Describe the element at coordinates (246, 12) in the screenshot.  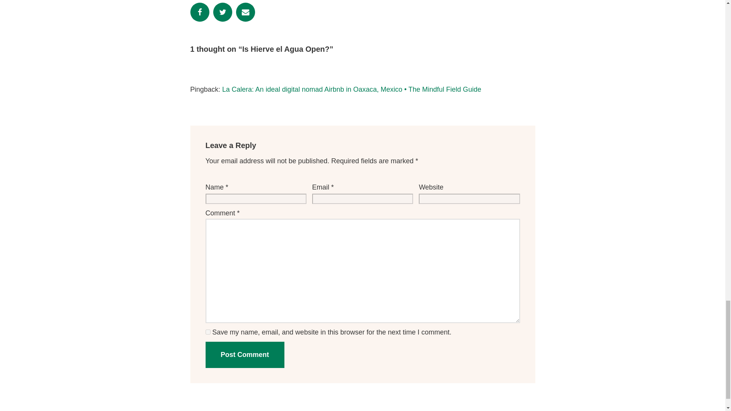
I see `Email` at that location.